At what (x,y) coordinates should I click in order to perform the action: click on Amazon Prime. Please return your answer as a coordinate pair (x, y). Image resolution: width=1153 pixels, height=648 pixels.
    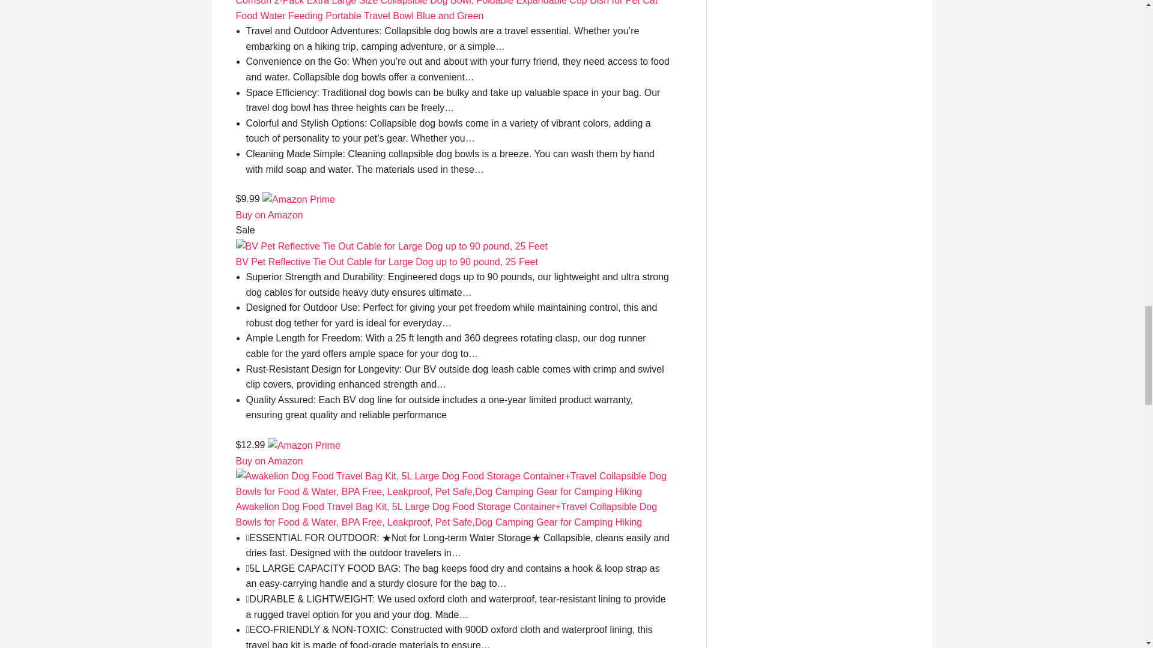
    Looking at the image, I should click on (299, 199).